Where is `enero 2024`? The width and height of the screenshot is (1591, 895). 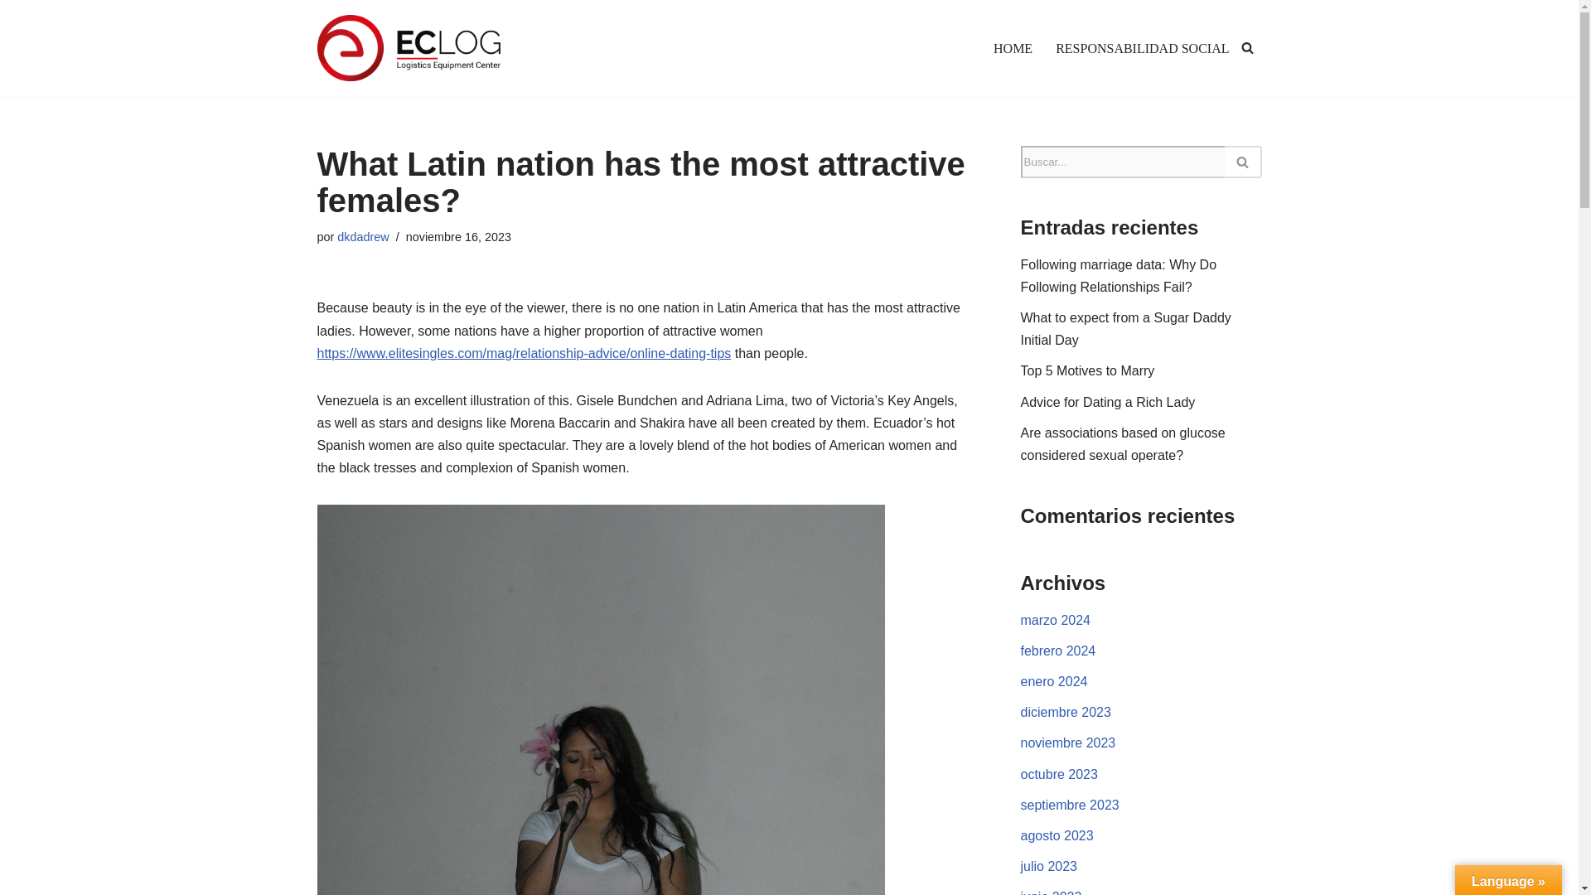
enero 2024 is located at coordinates (1054, 681).